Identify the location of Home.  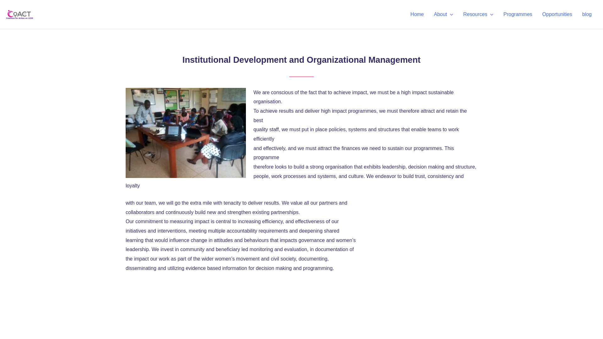
(417, 14).